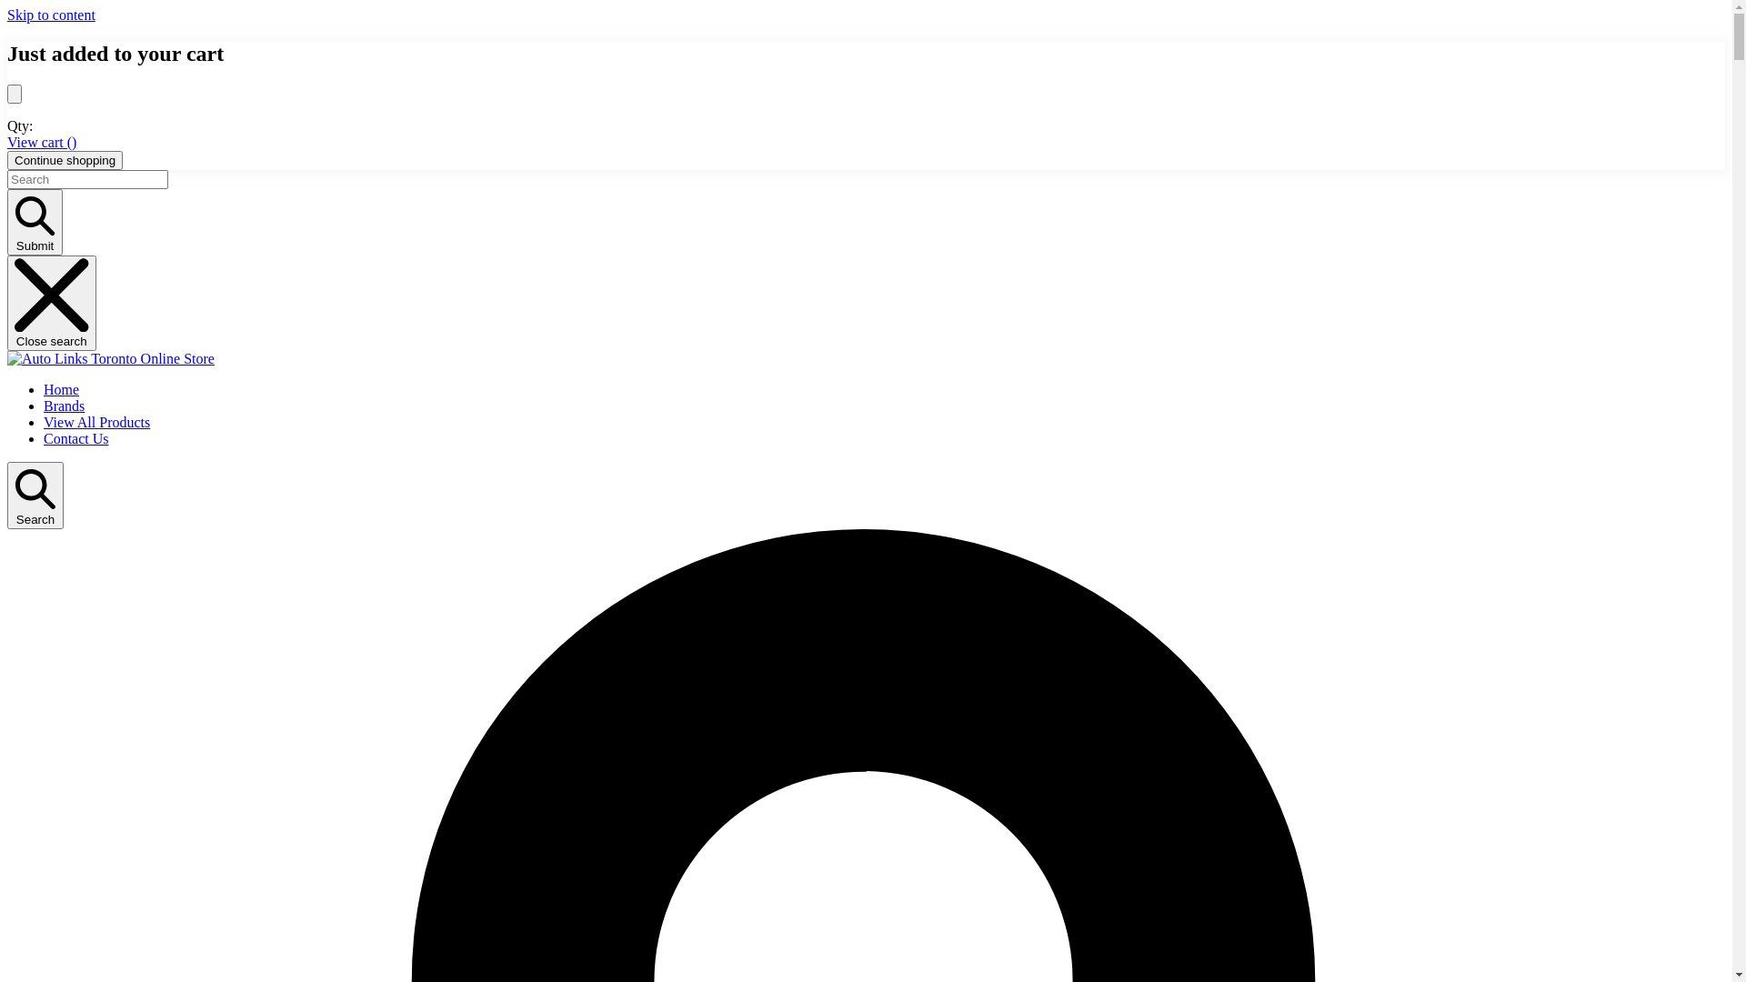 This screenshot has width=1746, height=982. Describe the element at coordinates (62, 389) in the screenshot. I see `Home` at that location.